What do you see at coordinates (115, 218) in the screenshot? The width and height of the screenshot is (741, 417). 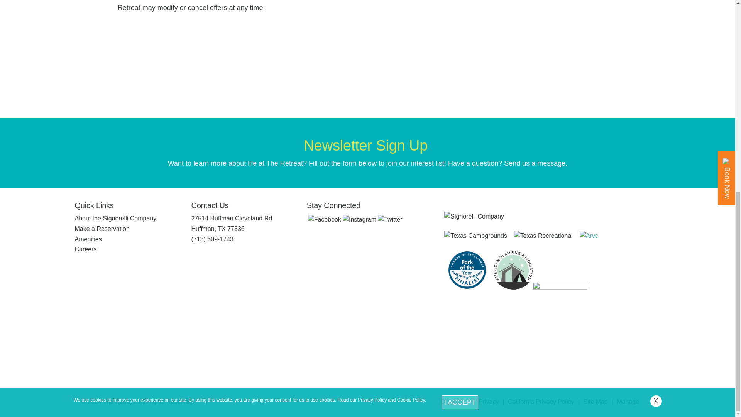 I see `About the Signorelli Company` at bounding box center [115, 218].